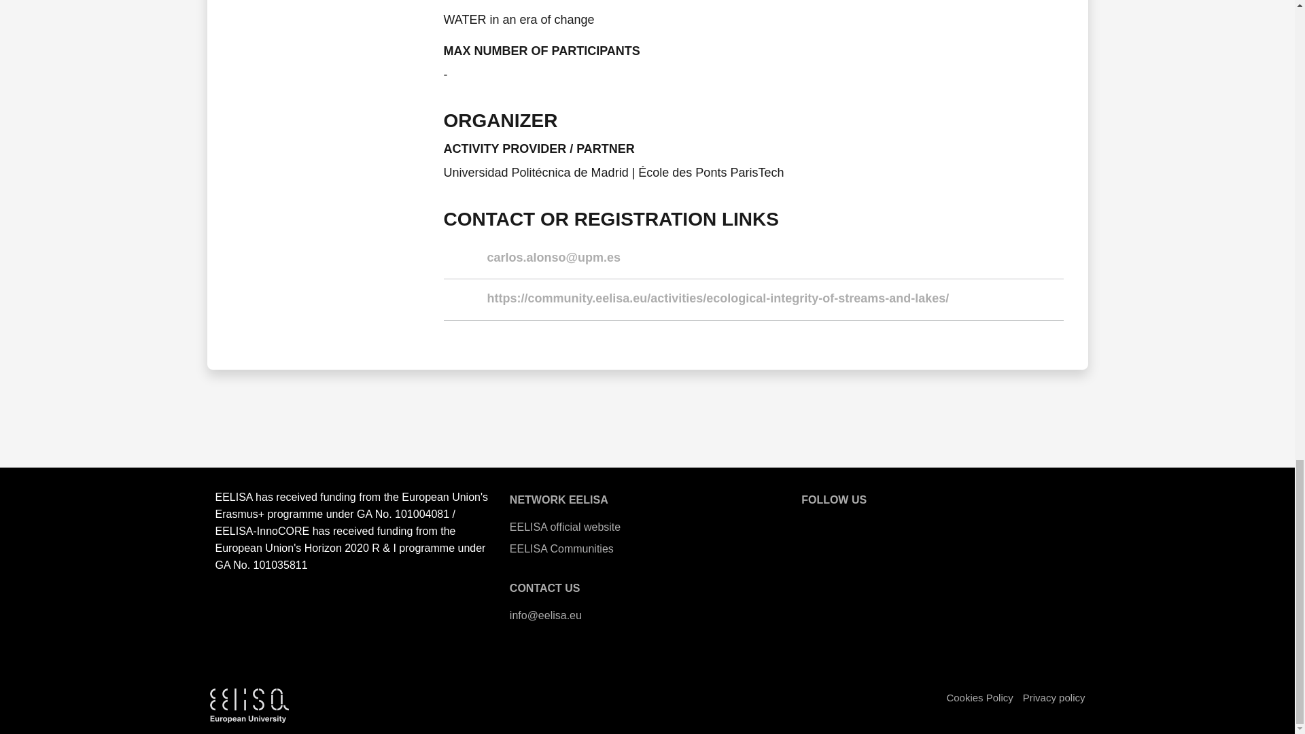 The height and width of the screenshot is (734, 1305). What do you see at coordinates (851, 524) in the screenshot?
I see `Twitter` at bounding box center [851, 524].